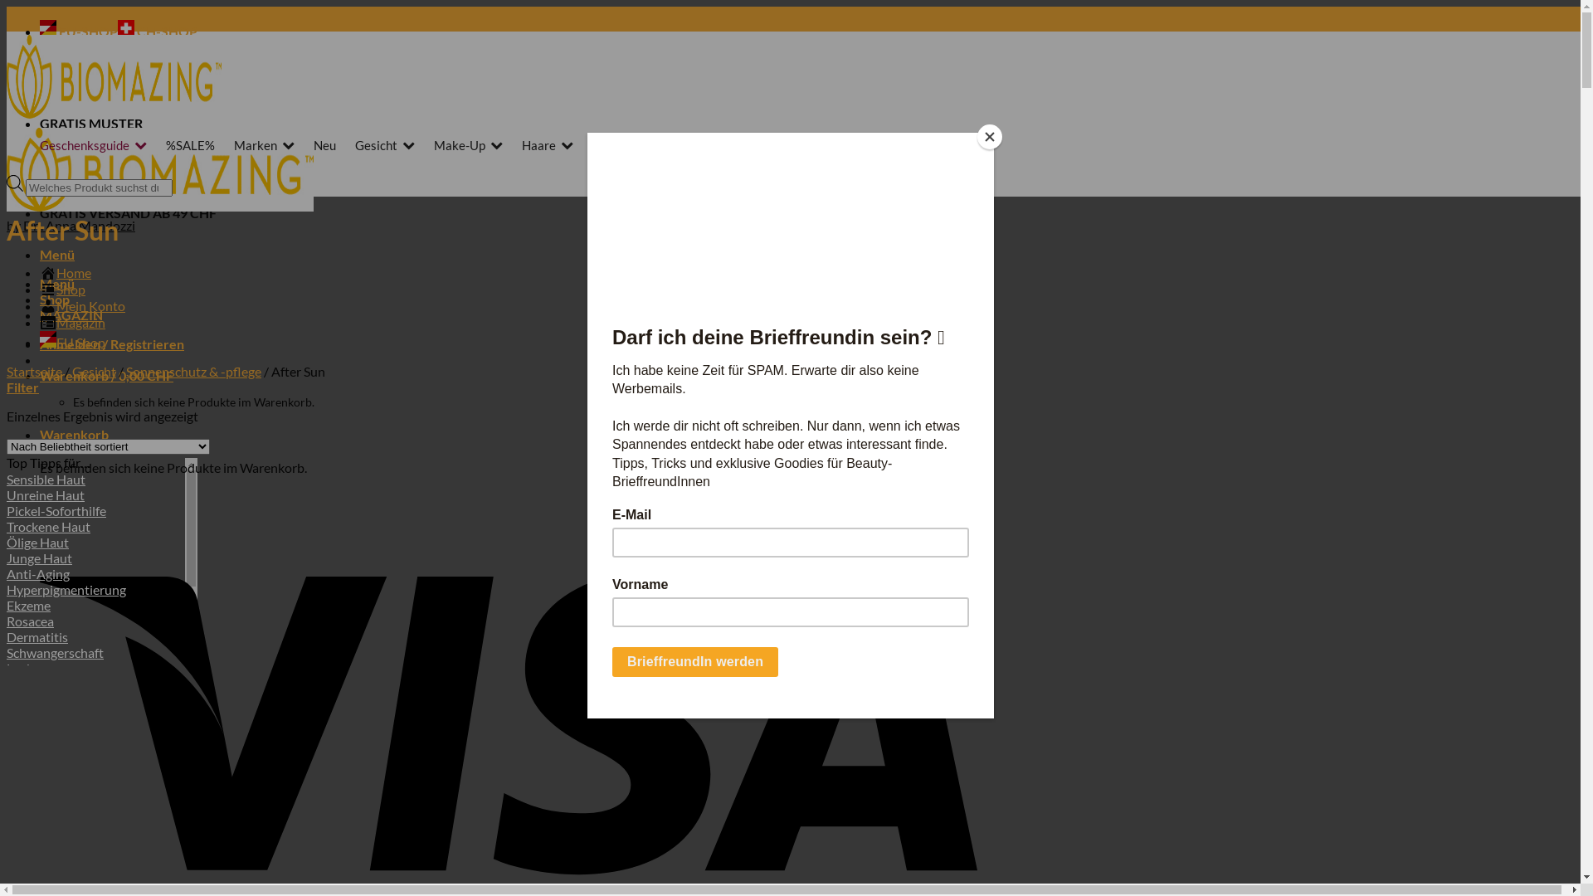 The width and height of the screenshot is (1593, 896). I want to click on Sensible Haut, so click(46, 480).